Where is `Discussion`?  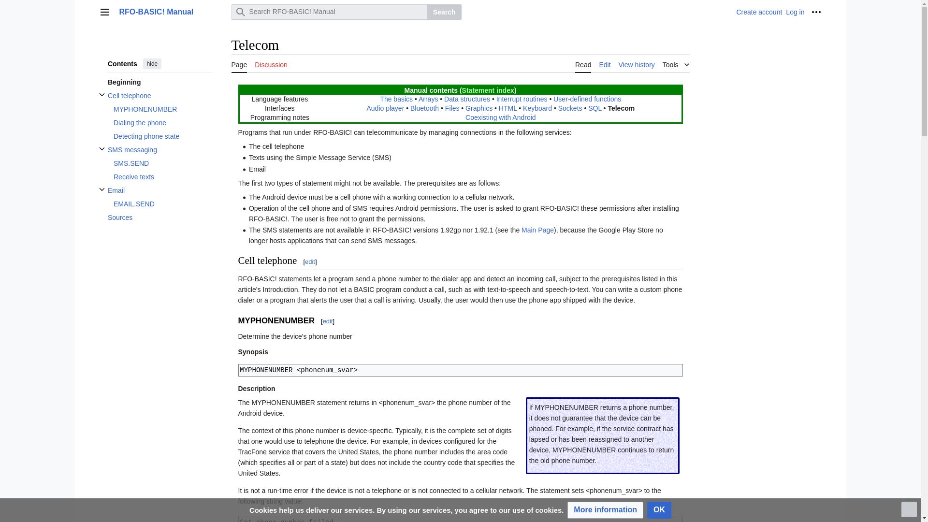
Discussion is located at coordinates (271, 64).